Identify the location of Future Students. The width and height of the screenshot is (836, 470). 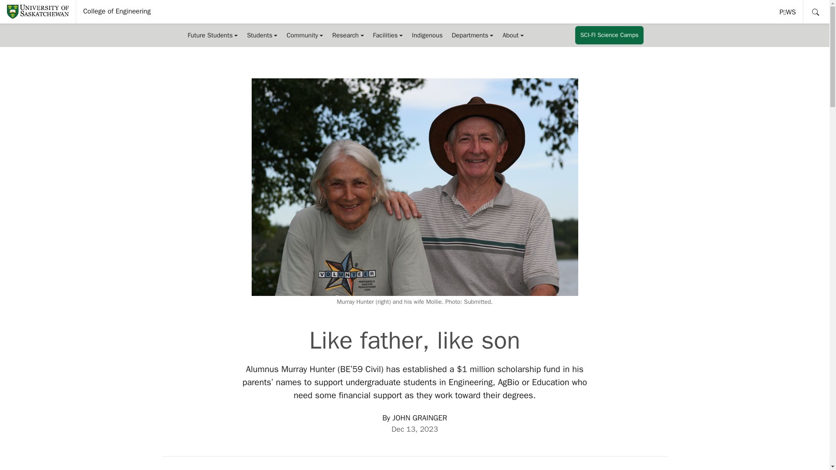
(305, 35).